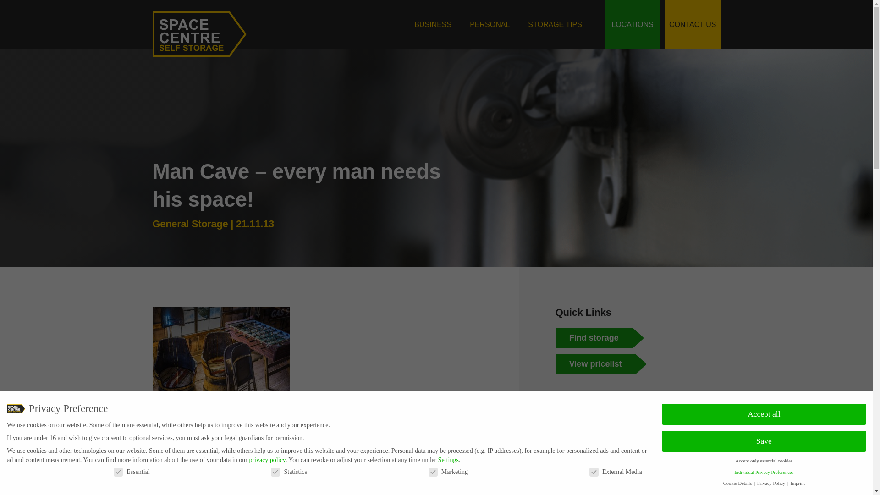 The image size is (880, 495). Describe the element at coordinates (555, 25) in the screenshot. I see `STORAGE TIPS` at that location.